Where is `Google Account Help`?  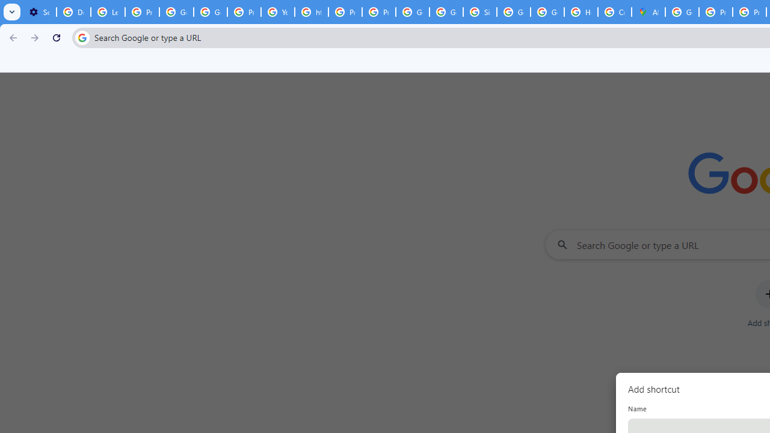 Google Account Help is located at coordinates (177, 12).